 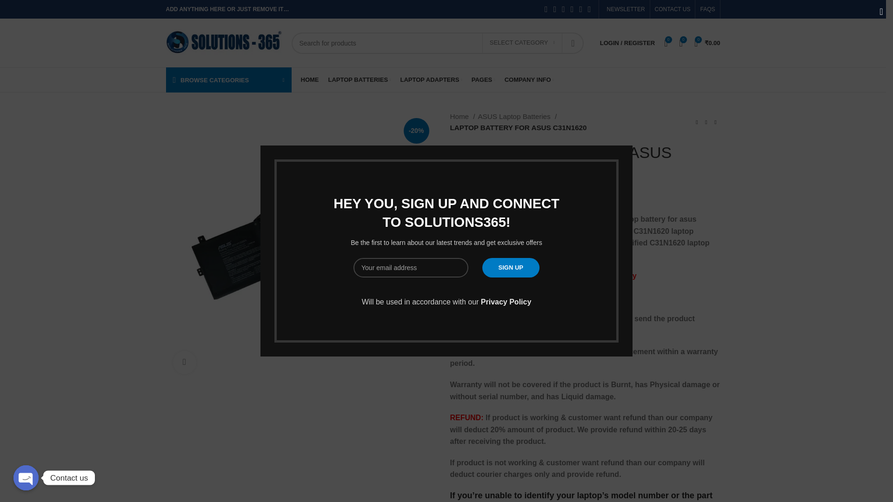 What do you see at coordinates (673, 9) in the screenshot?
I see `CONTACT US` at bounding box center [673, 9].